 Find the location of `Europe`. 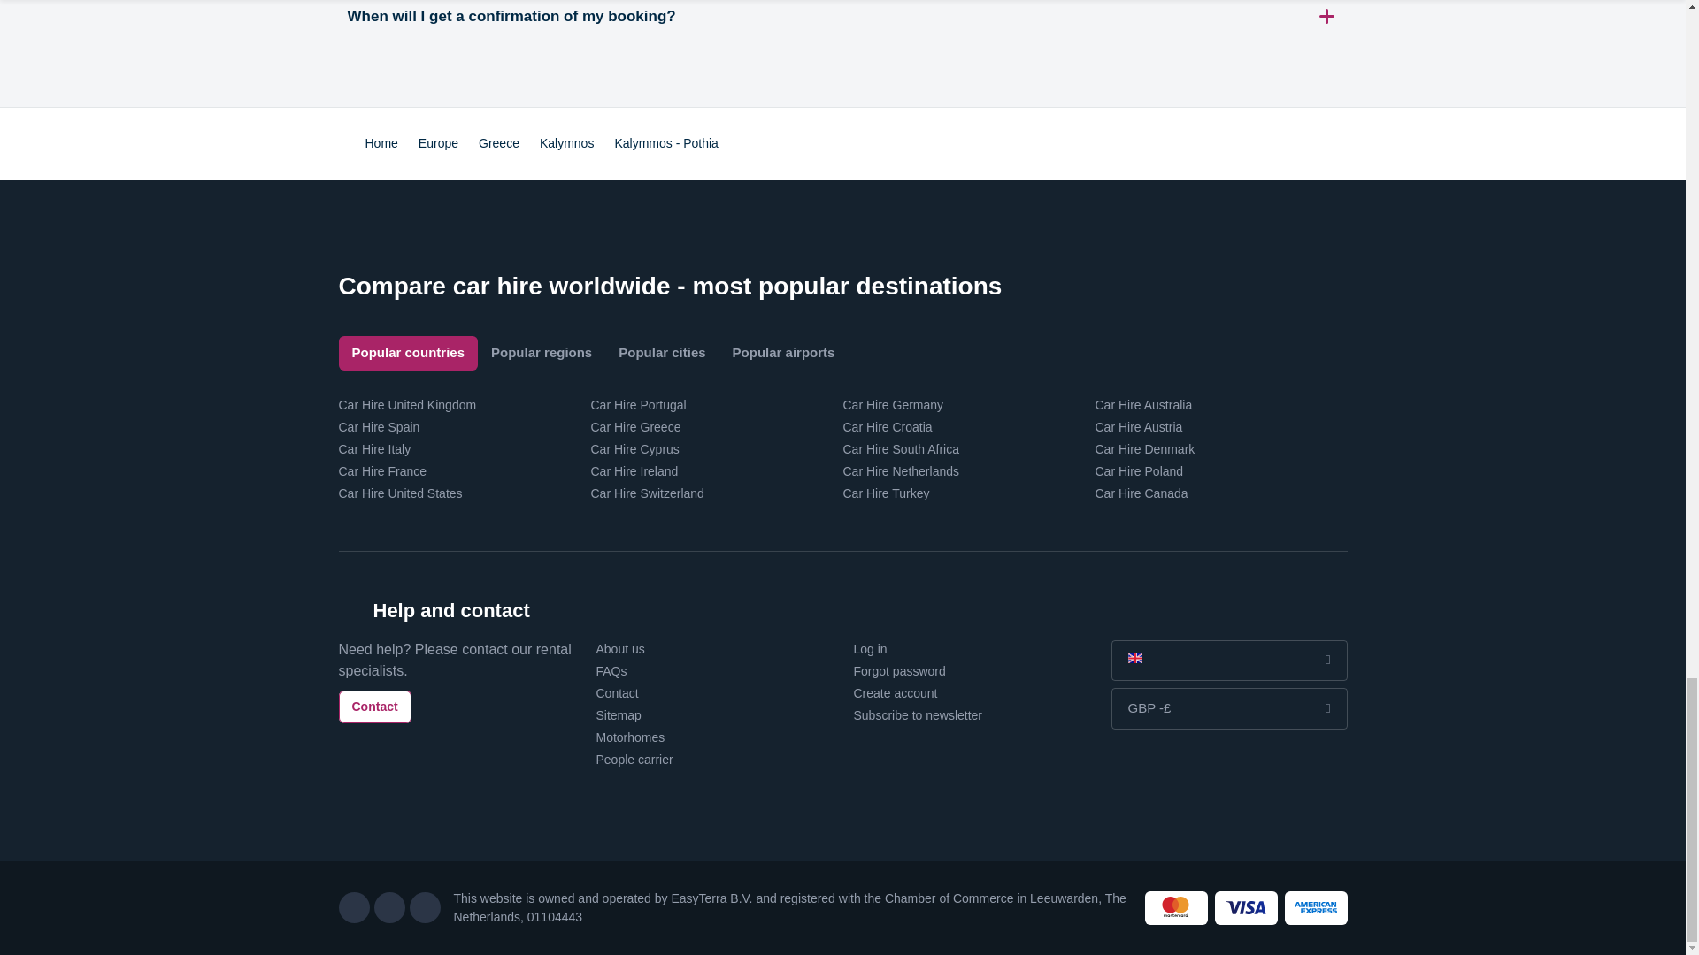

Europe is located at coordinates (438, 143).